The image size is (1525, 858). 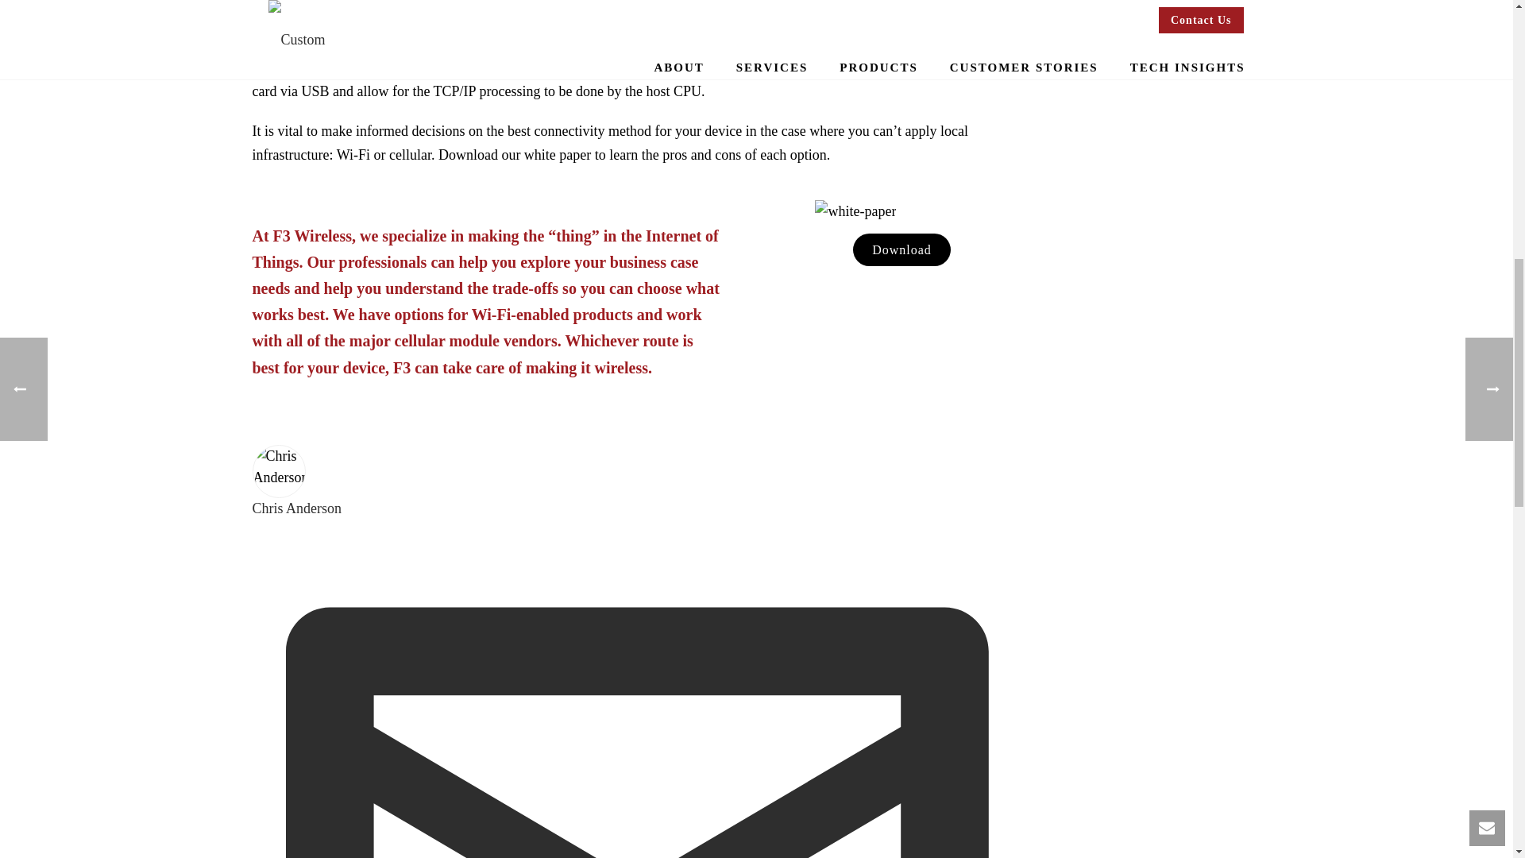 I want to click on Download, so click(x=901, y=249).